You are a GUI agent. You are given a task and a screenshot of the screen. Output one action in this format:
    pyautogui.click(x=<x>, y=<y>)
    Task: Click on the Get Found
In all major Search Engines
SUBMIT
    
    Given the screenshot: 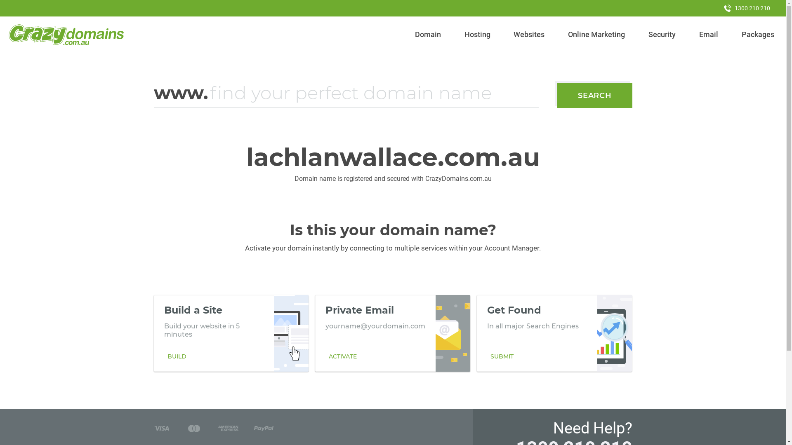 What is the action you would take?
    pyautogui.click(x=554, y=333)
    